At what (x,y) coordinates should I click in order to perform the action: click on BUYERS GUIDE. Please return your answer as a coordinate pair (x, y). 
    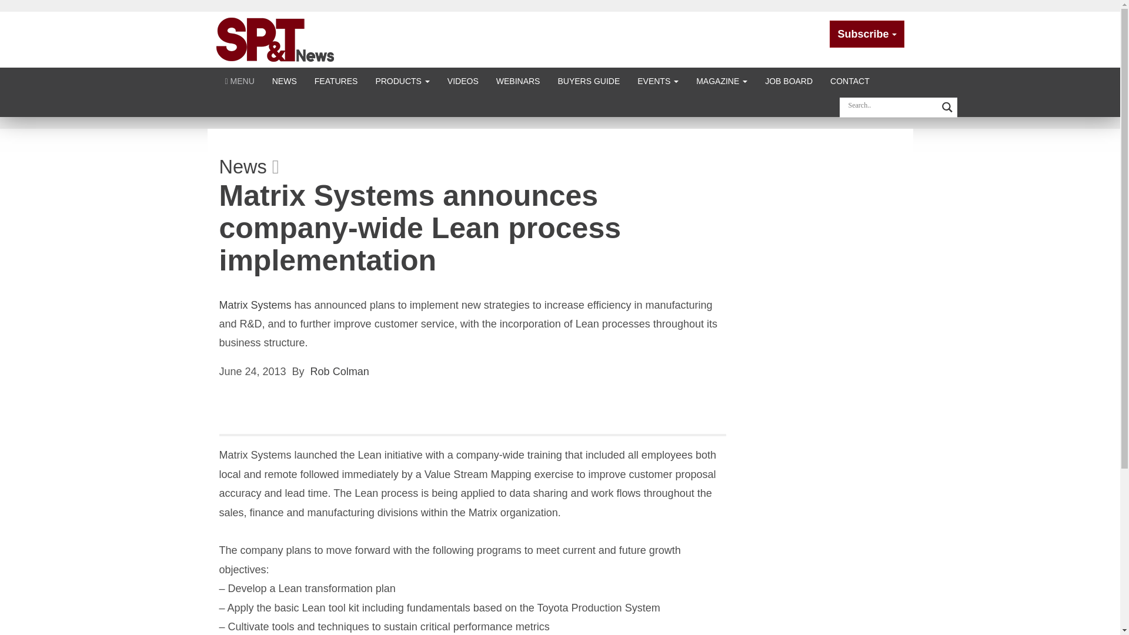
    Looking at the image, I should click on (589, 80).